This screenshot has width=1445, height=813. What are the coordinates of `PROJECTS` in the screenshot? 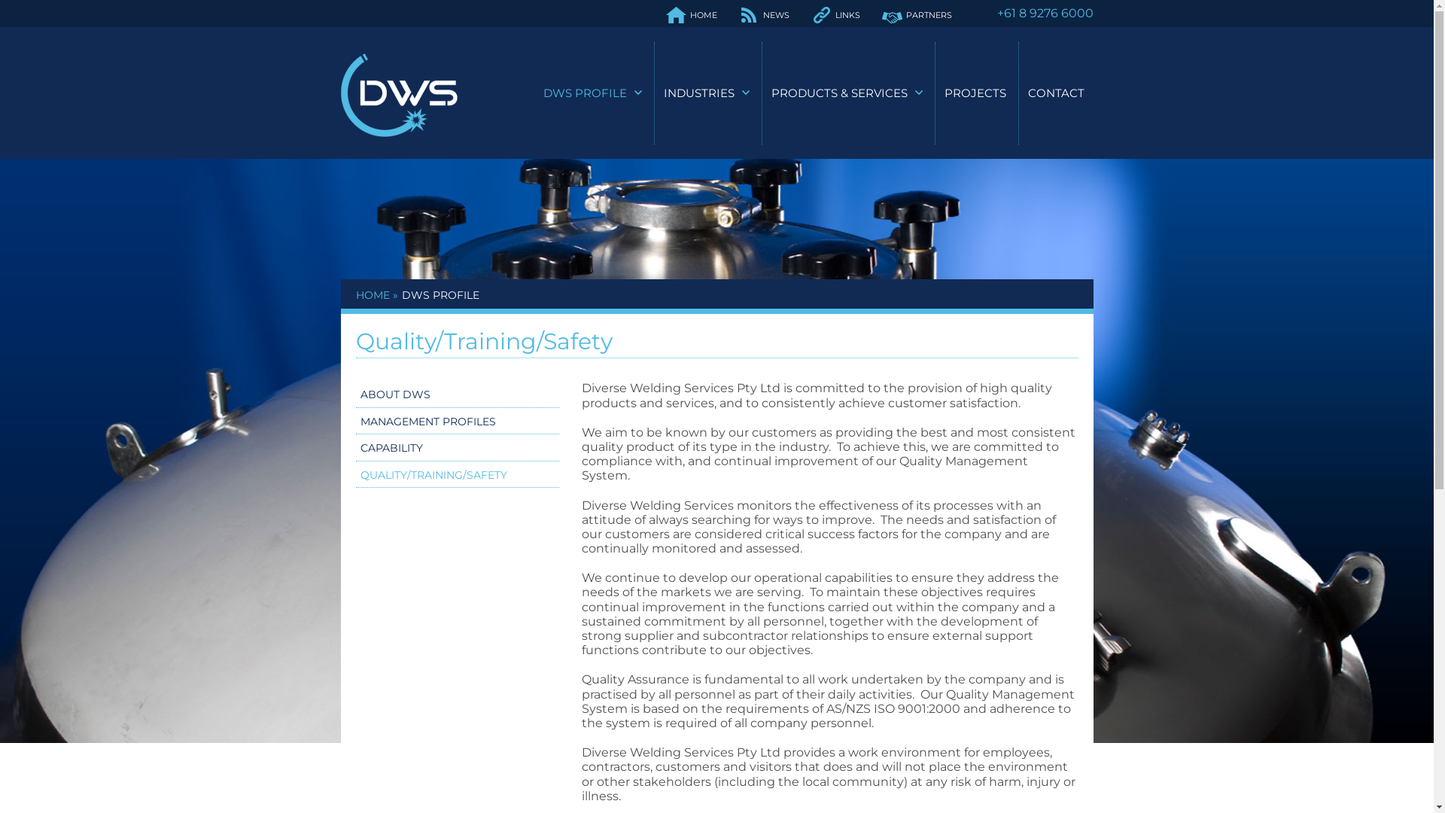 It's located at (975, 93).